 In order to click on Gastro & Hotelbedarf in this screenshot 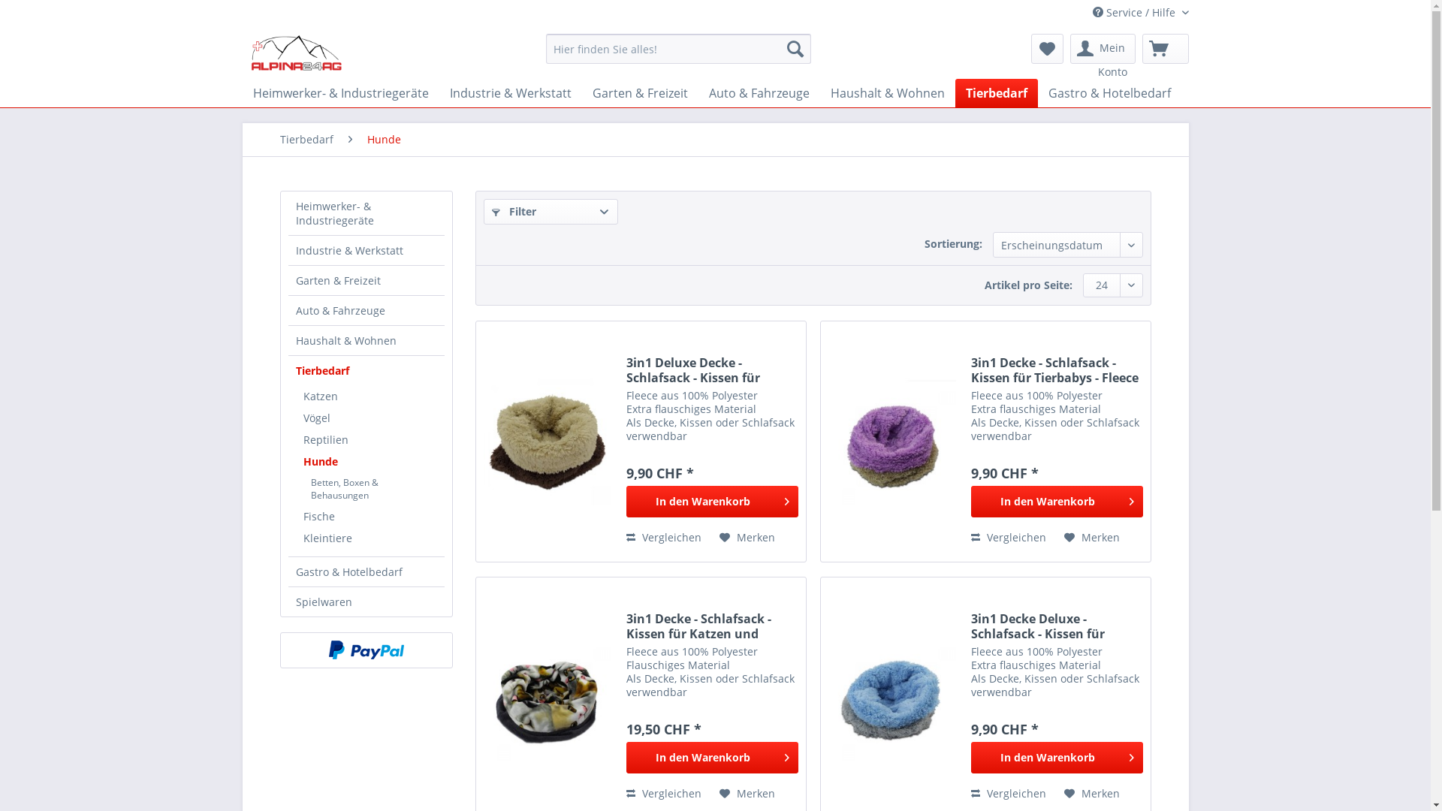, I will do `click(367, 572)`.